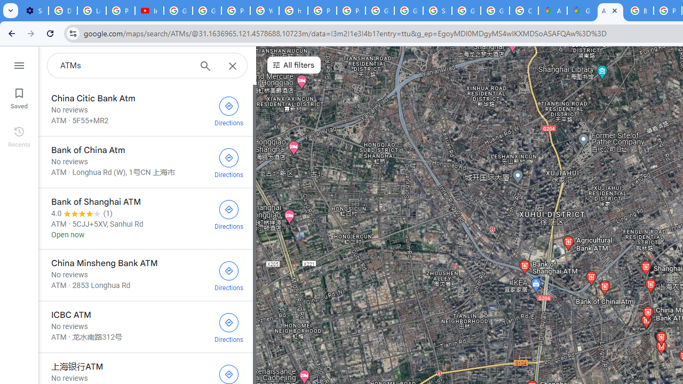 Image resolution: width=683 pixels, height=384 pixels. I want to click on YouTube, so click(265, 11).